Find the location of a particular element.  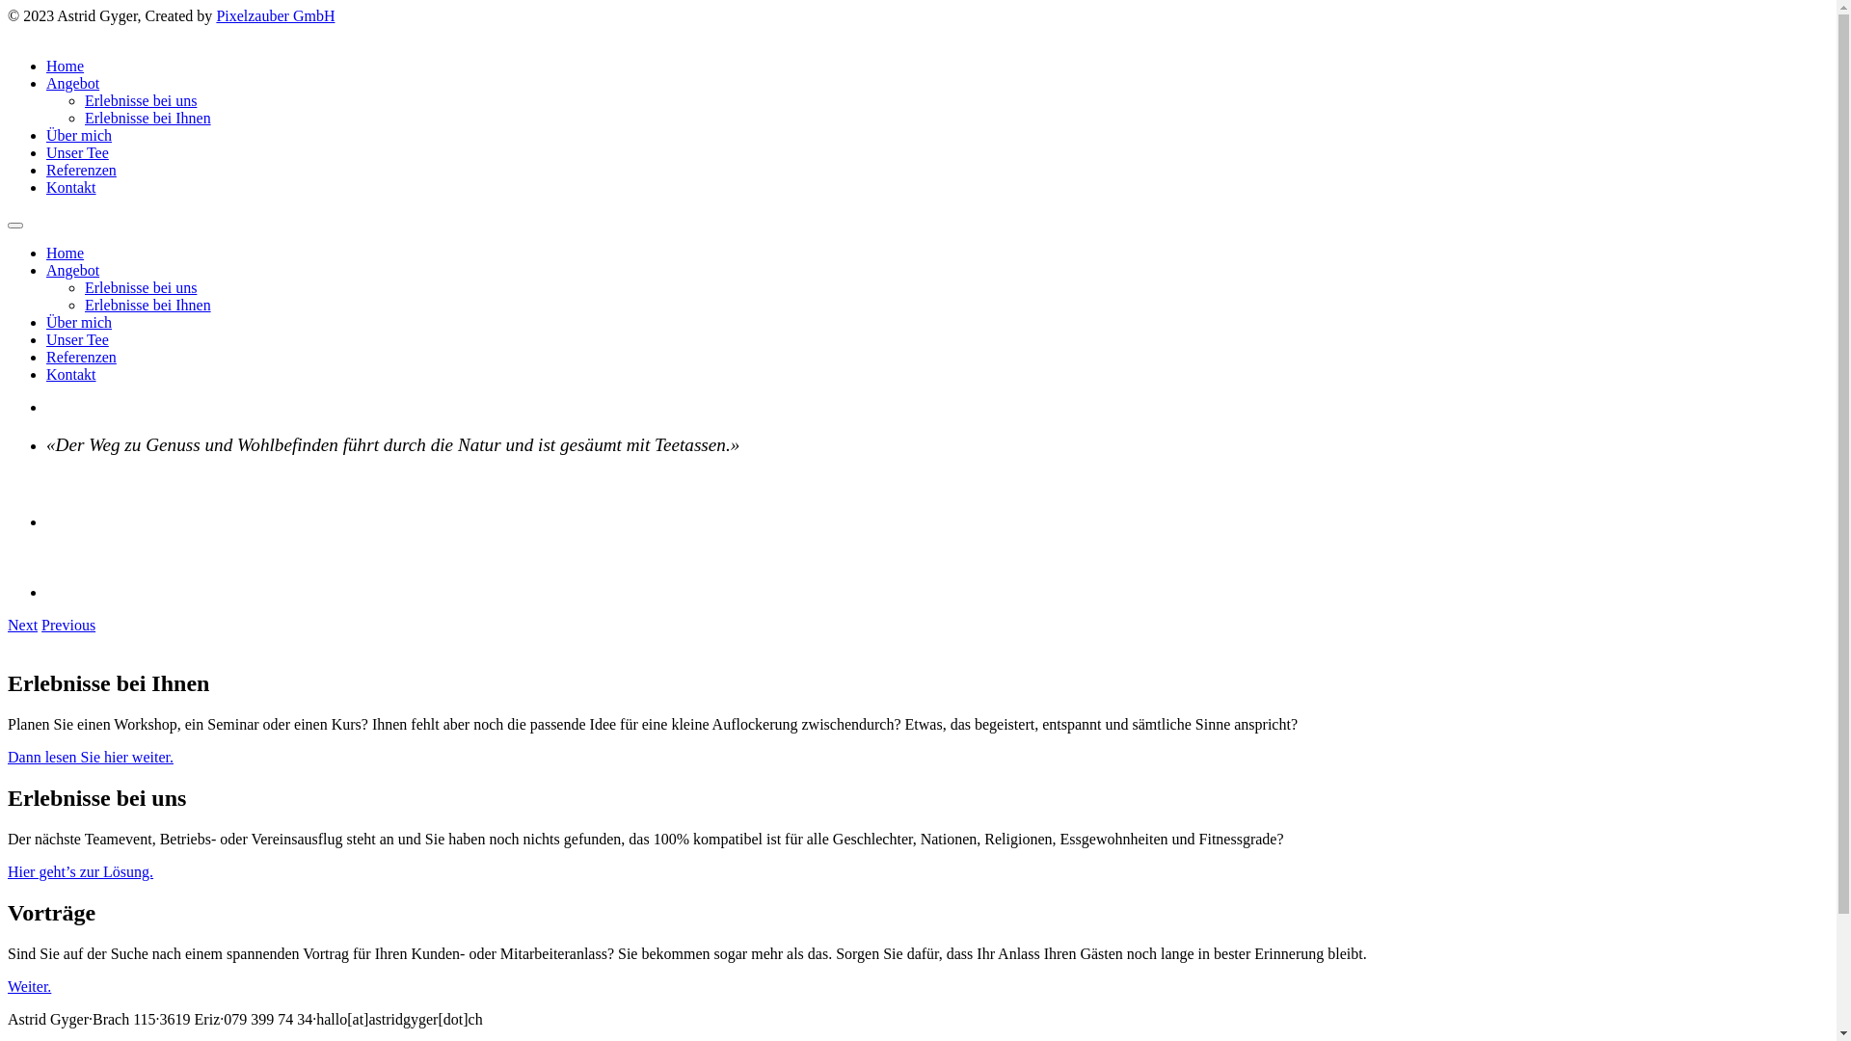

Erlebnisse bei Ihnen is located at coordinates (148, 118).